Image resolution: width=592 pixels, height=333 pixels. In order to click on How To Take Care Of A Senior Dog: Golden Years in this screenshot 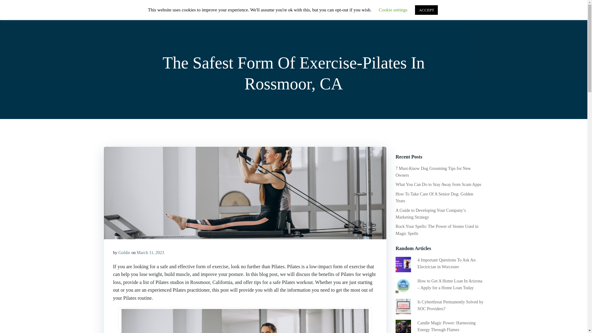, I will do `click(434, 197)`.